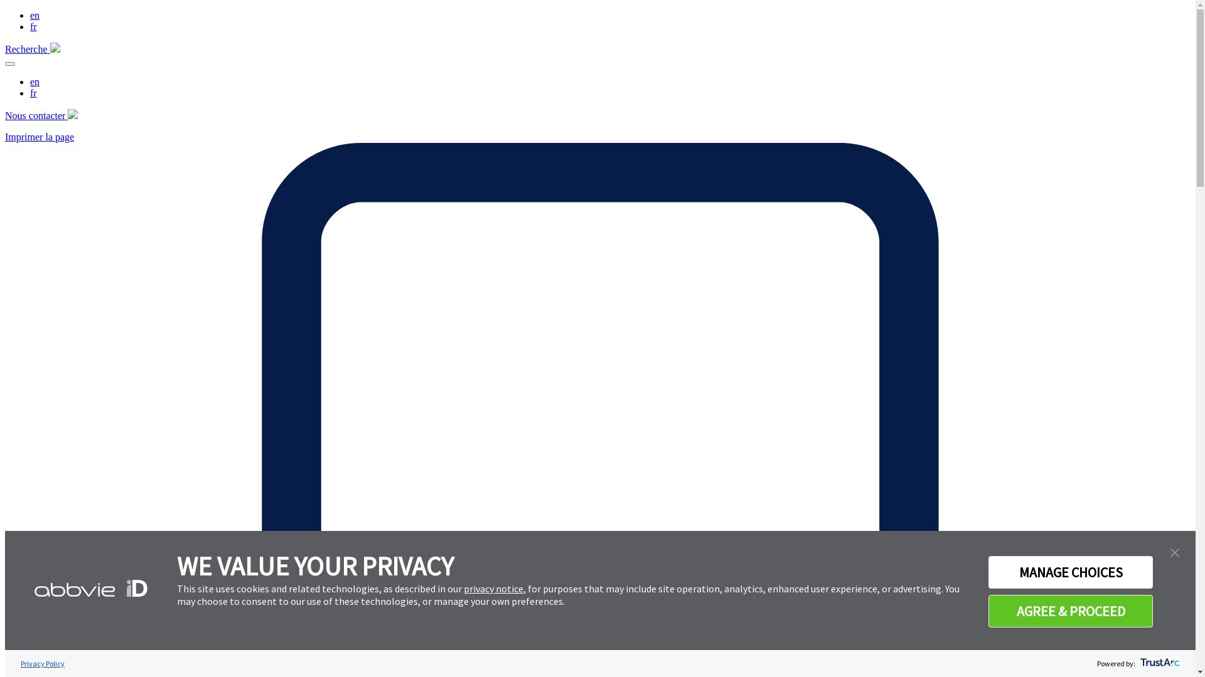 This screenshot has height=677, width=1205. Describe the element at coordinates (33, 49) in the screenshot. I see `Recherche` at that location.